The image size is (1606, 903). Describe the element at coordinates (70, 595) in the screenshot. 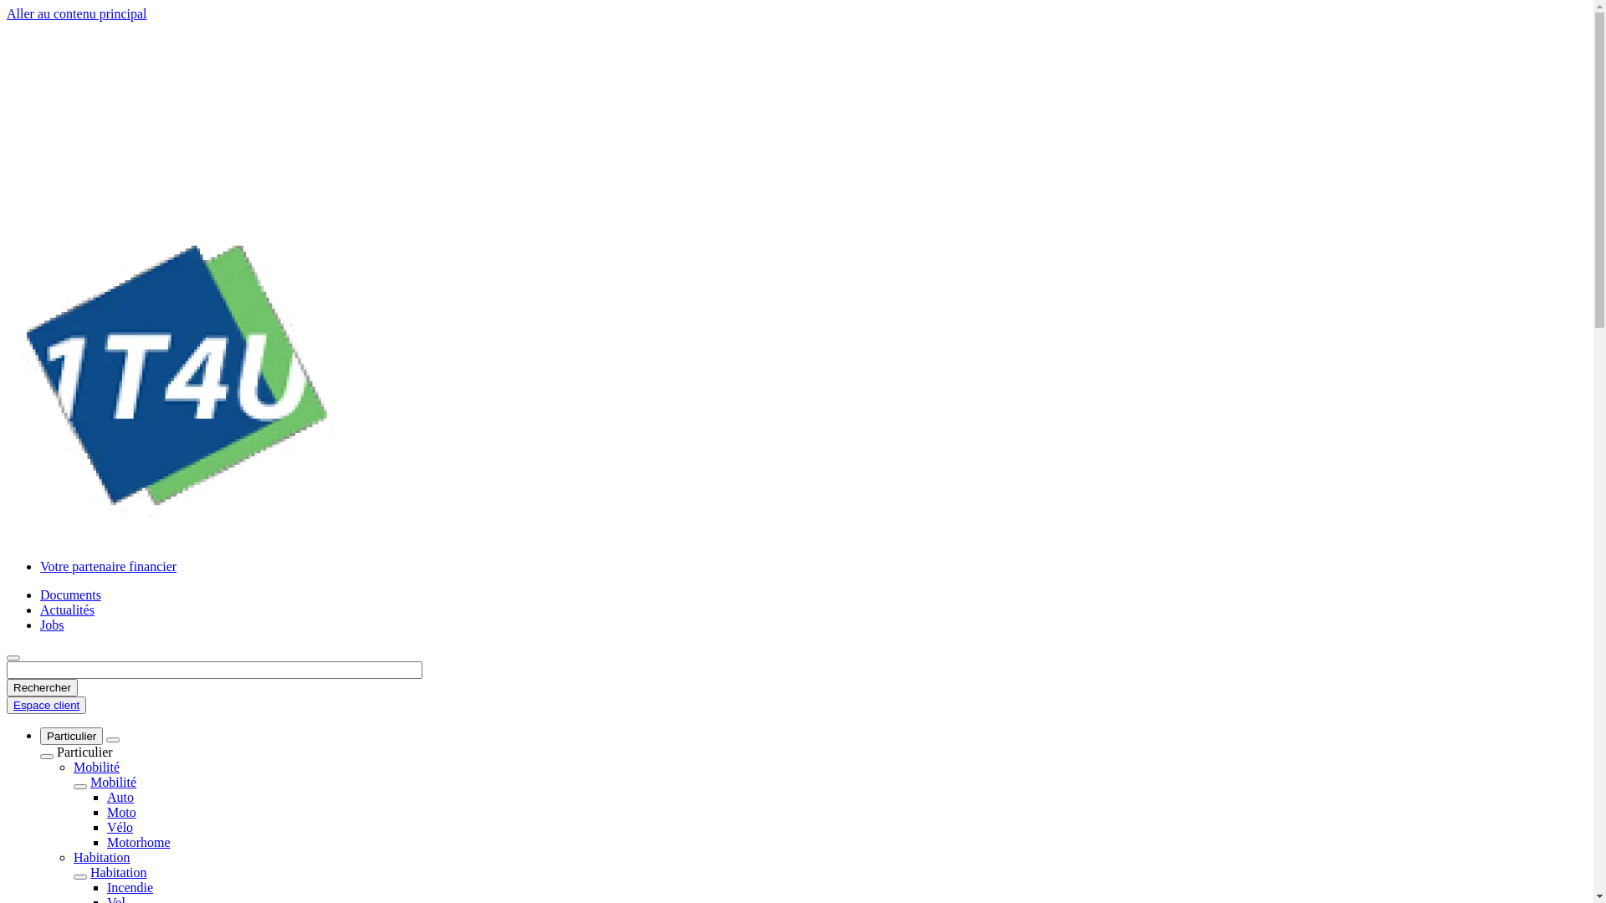

I see `Documents` at that location.